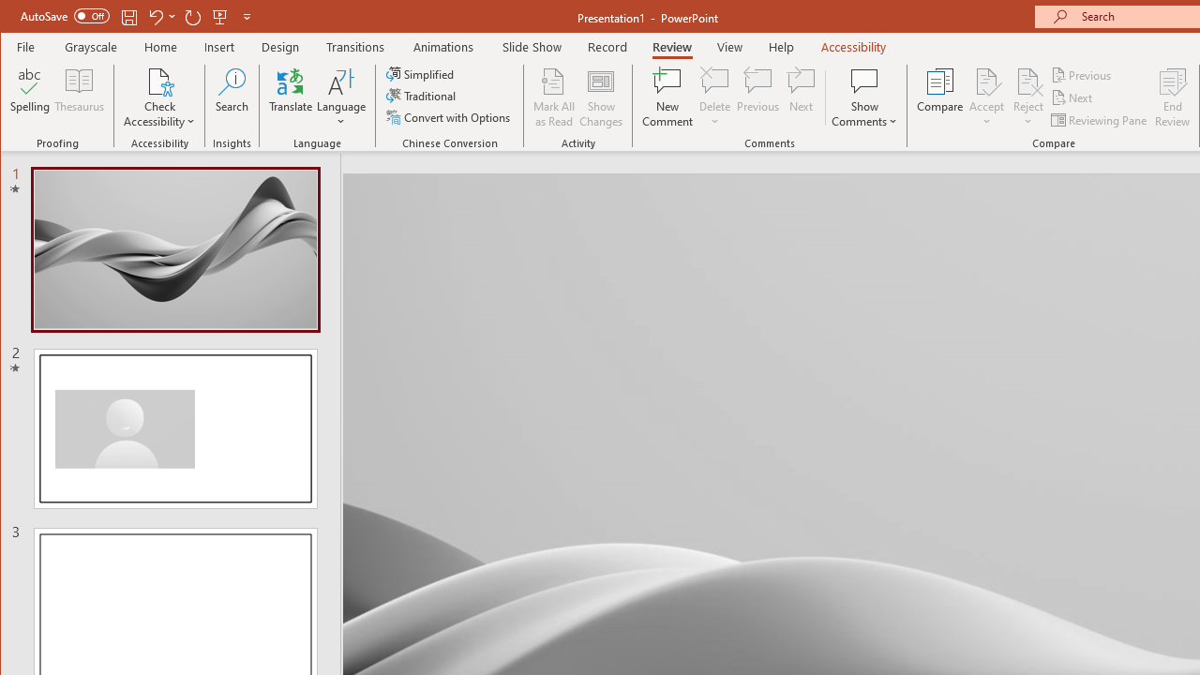 The image size is (1200, 675). Describe the element at coordinates (1072, 97) in the screenshot. I see `Next` at that location.